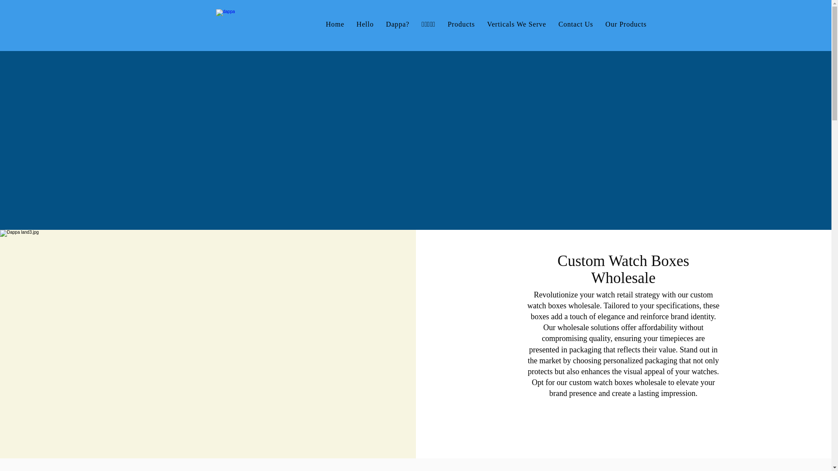  What do you see at coordinates (516, 24) in the screenshot?
I see `Verticals We Serve` at bounding box center [516, 24].